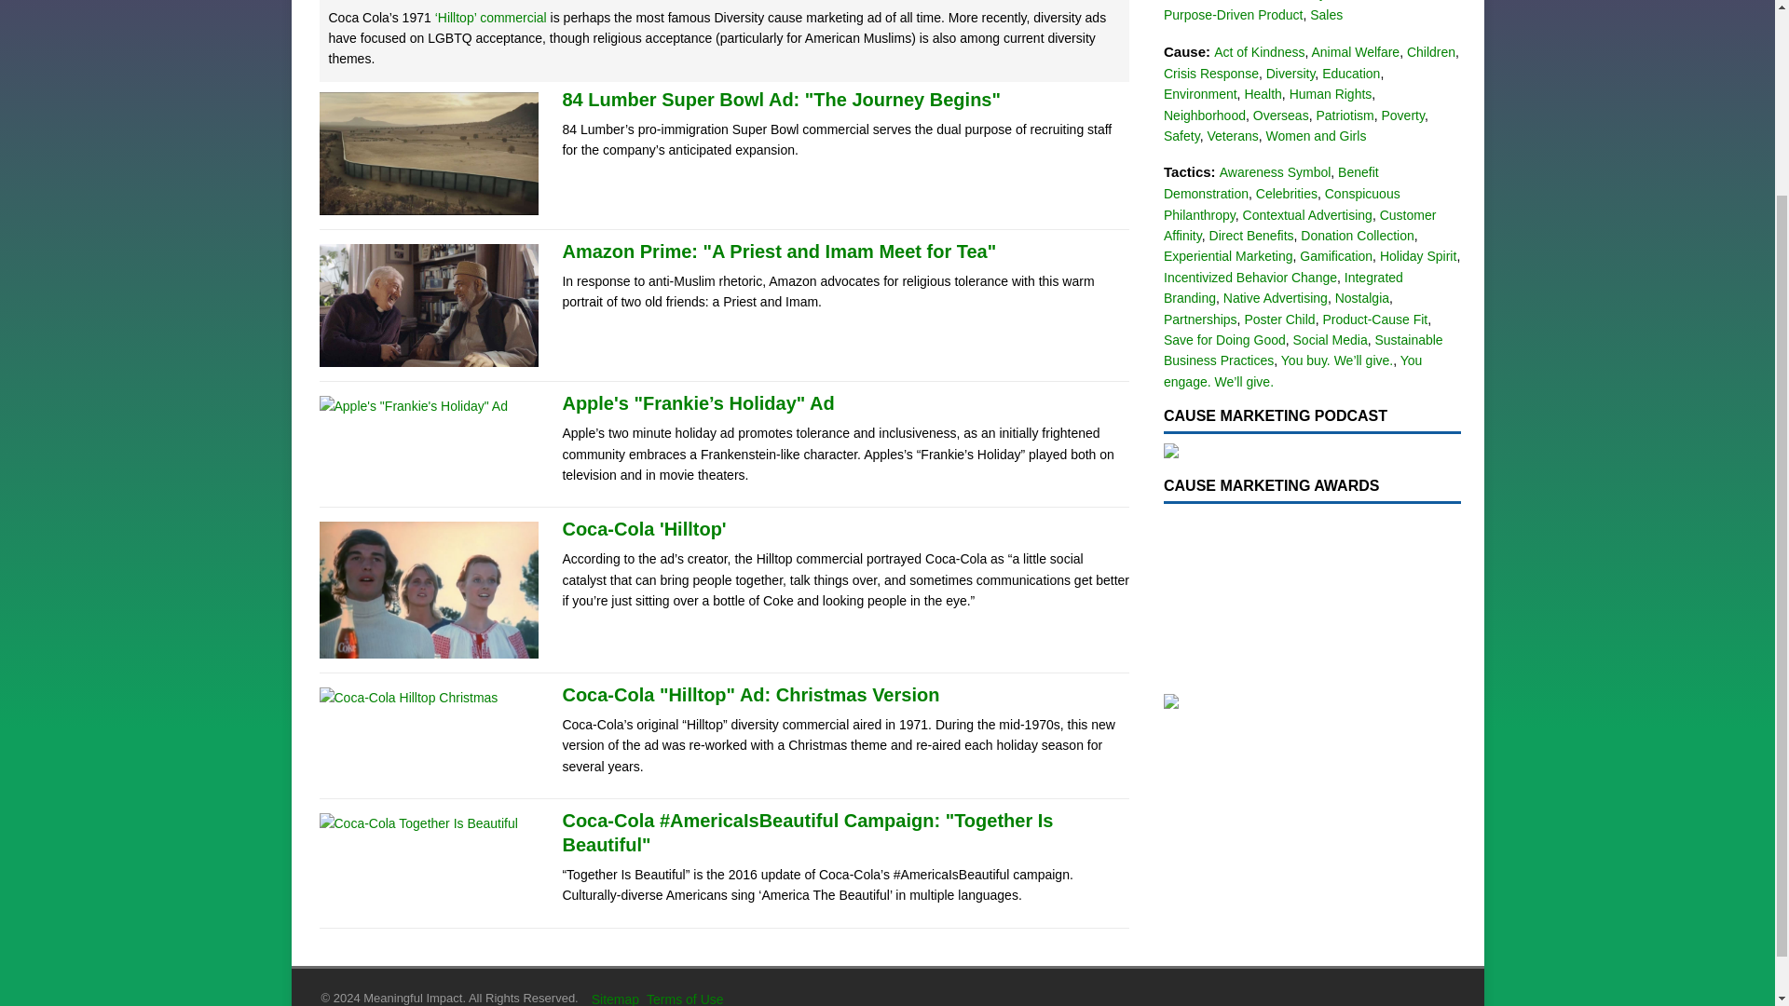 The image size is (1789, 1006). What do you see at coordinates (1312, 595) in the screenshot?
I see `The Meaningful Impact Awards -- Overview` at bounding box center [1312, 595].